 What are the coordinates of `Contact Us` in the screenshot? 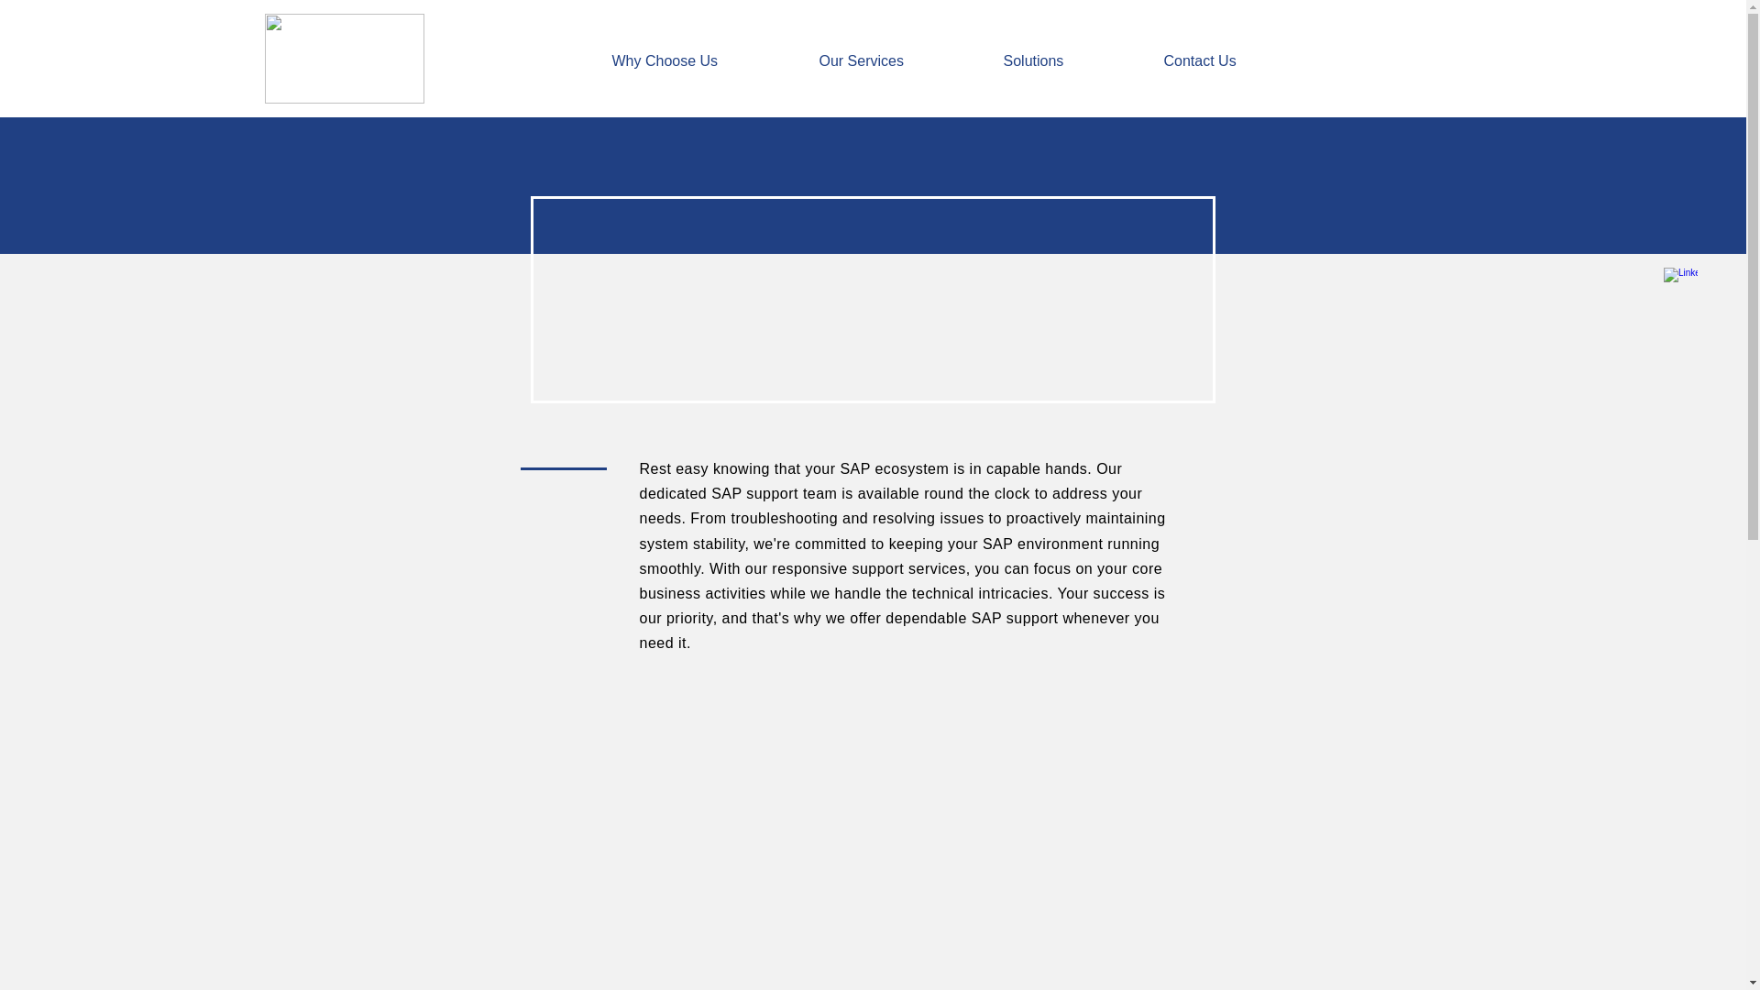 It's located at (1235, 60).